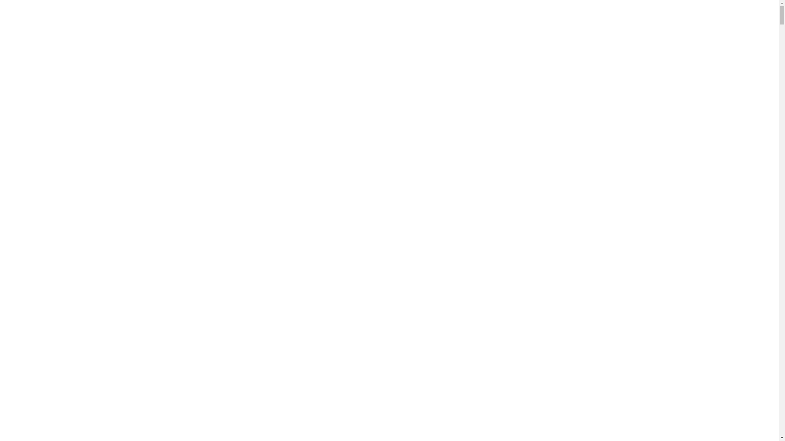  Describe the element at coordinates (500, 35) in the screenshot. I see `Contact Us` at that location.